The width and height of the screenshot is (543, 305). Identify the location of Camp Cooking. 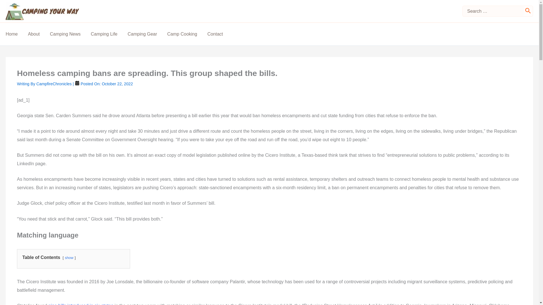
(187, 34).